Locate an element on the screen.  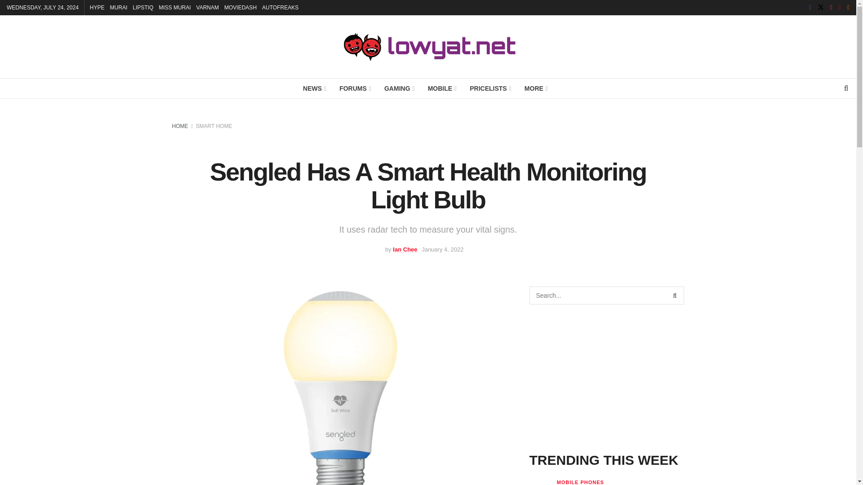
MOVIEDASH is located at coordinates (240, 7).